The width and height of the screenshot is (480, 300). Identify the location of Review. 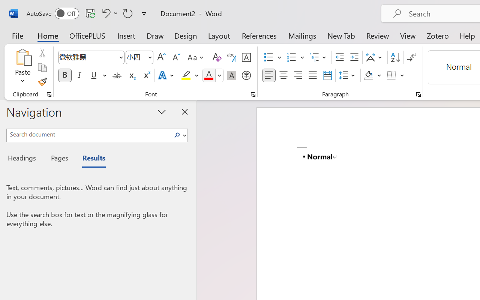
(378, 35).